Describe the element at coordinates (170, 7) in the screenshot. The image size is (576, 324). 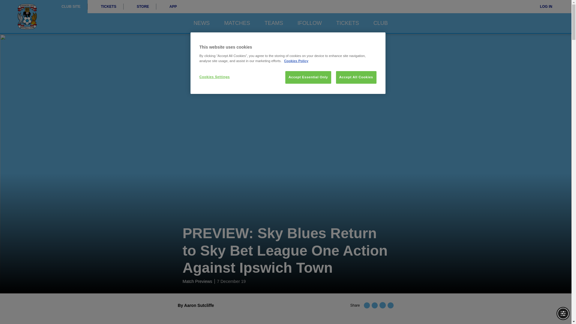
I see `APP` at that location.